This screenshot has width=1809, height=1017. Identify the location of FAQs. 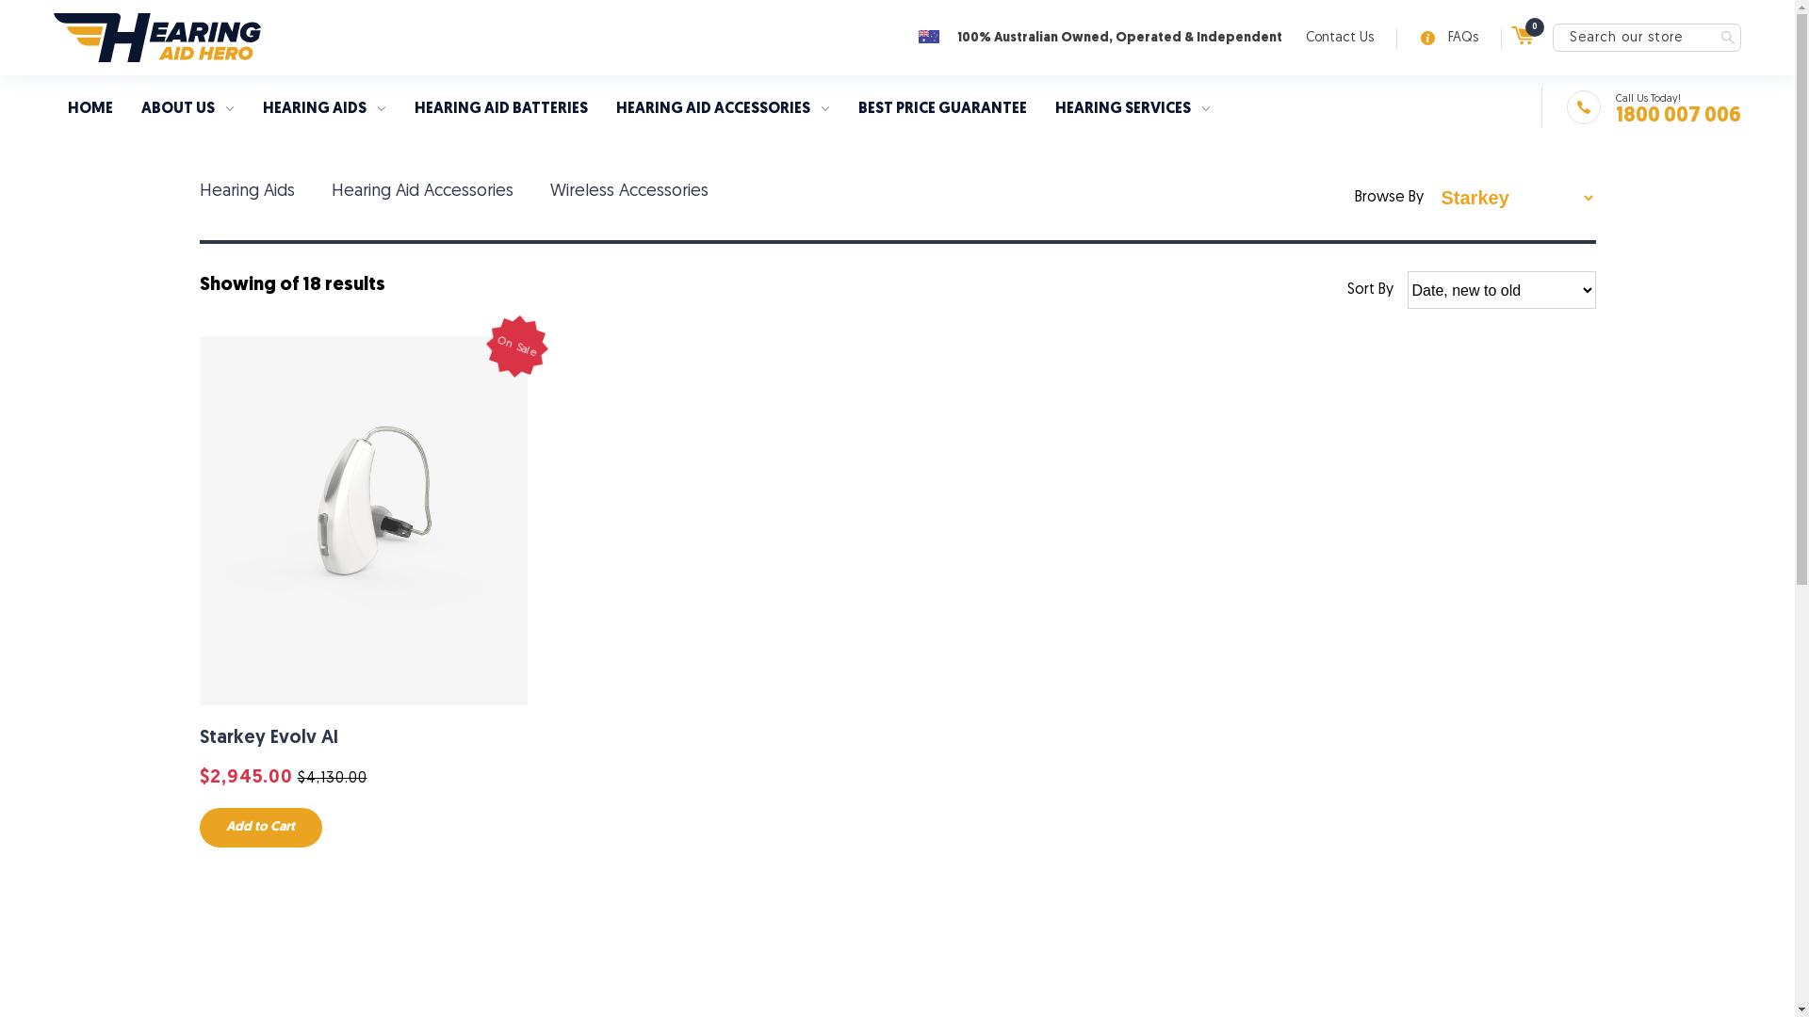
(1449, 39).